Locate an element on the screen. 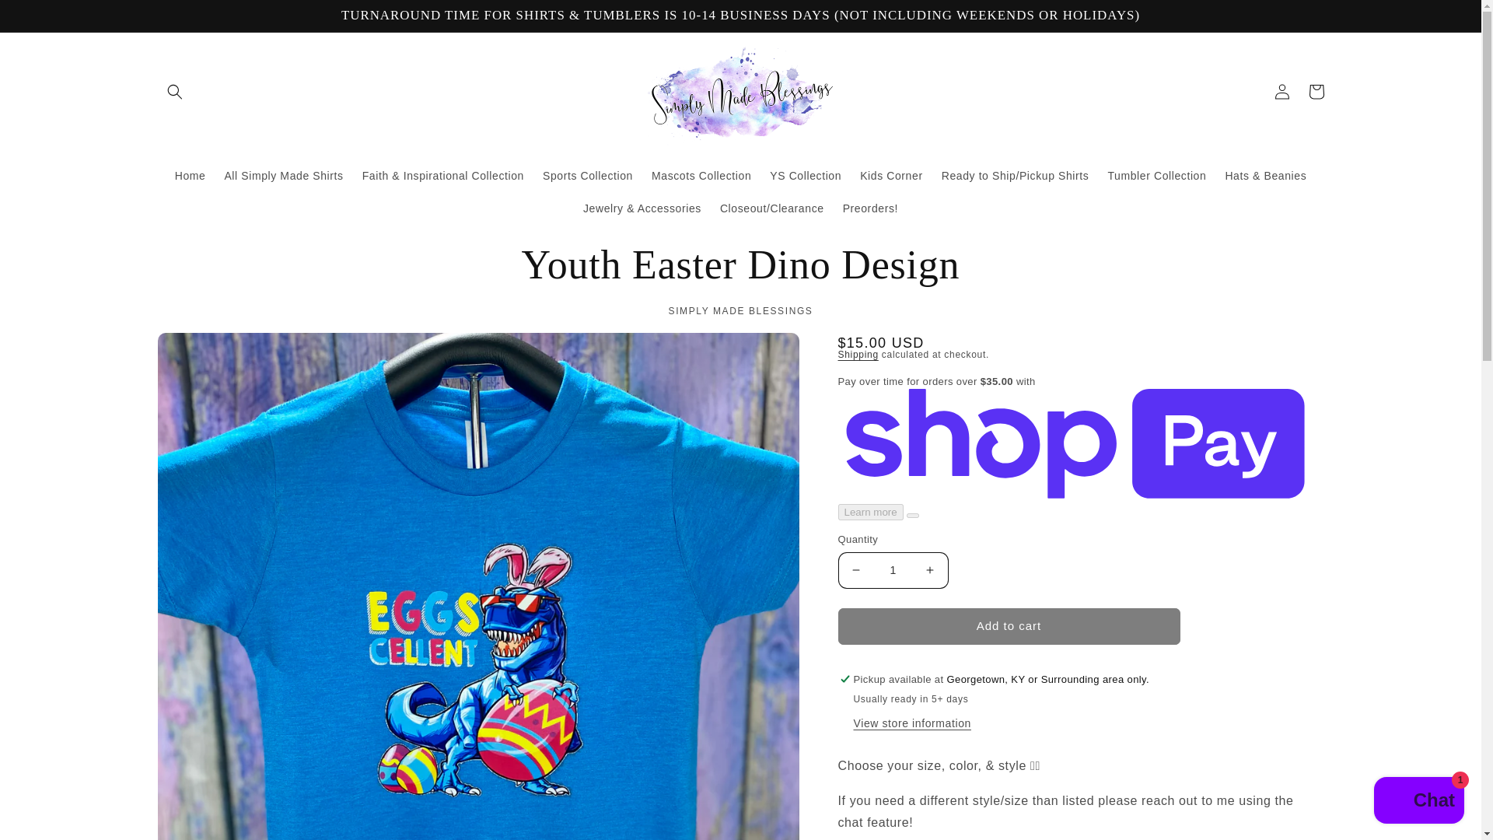 Image resolution: width=1493 pixels, height=840 pixels. Home is located at coordinates (190, 176).